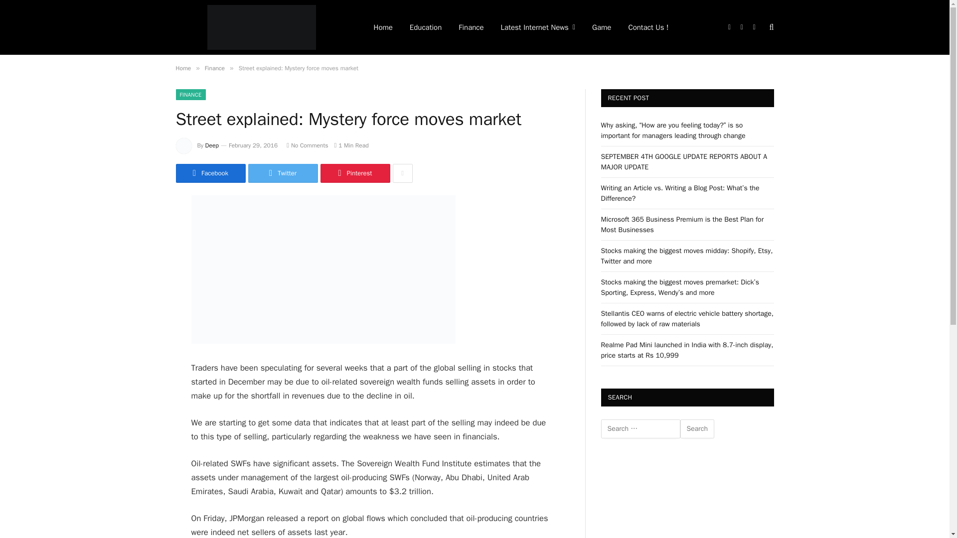  What do you see at coordinates (354, 173) in the screenshot?
I see `Share on Pinterest` at bounding box center [354, 173].